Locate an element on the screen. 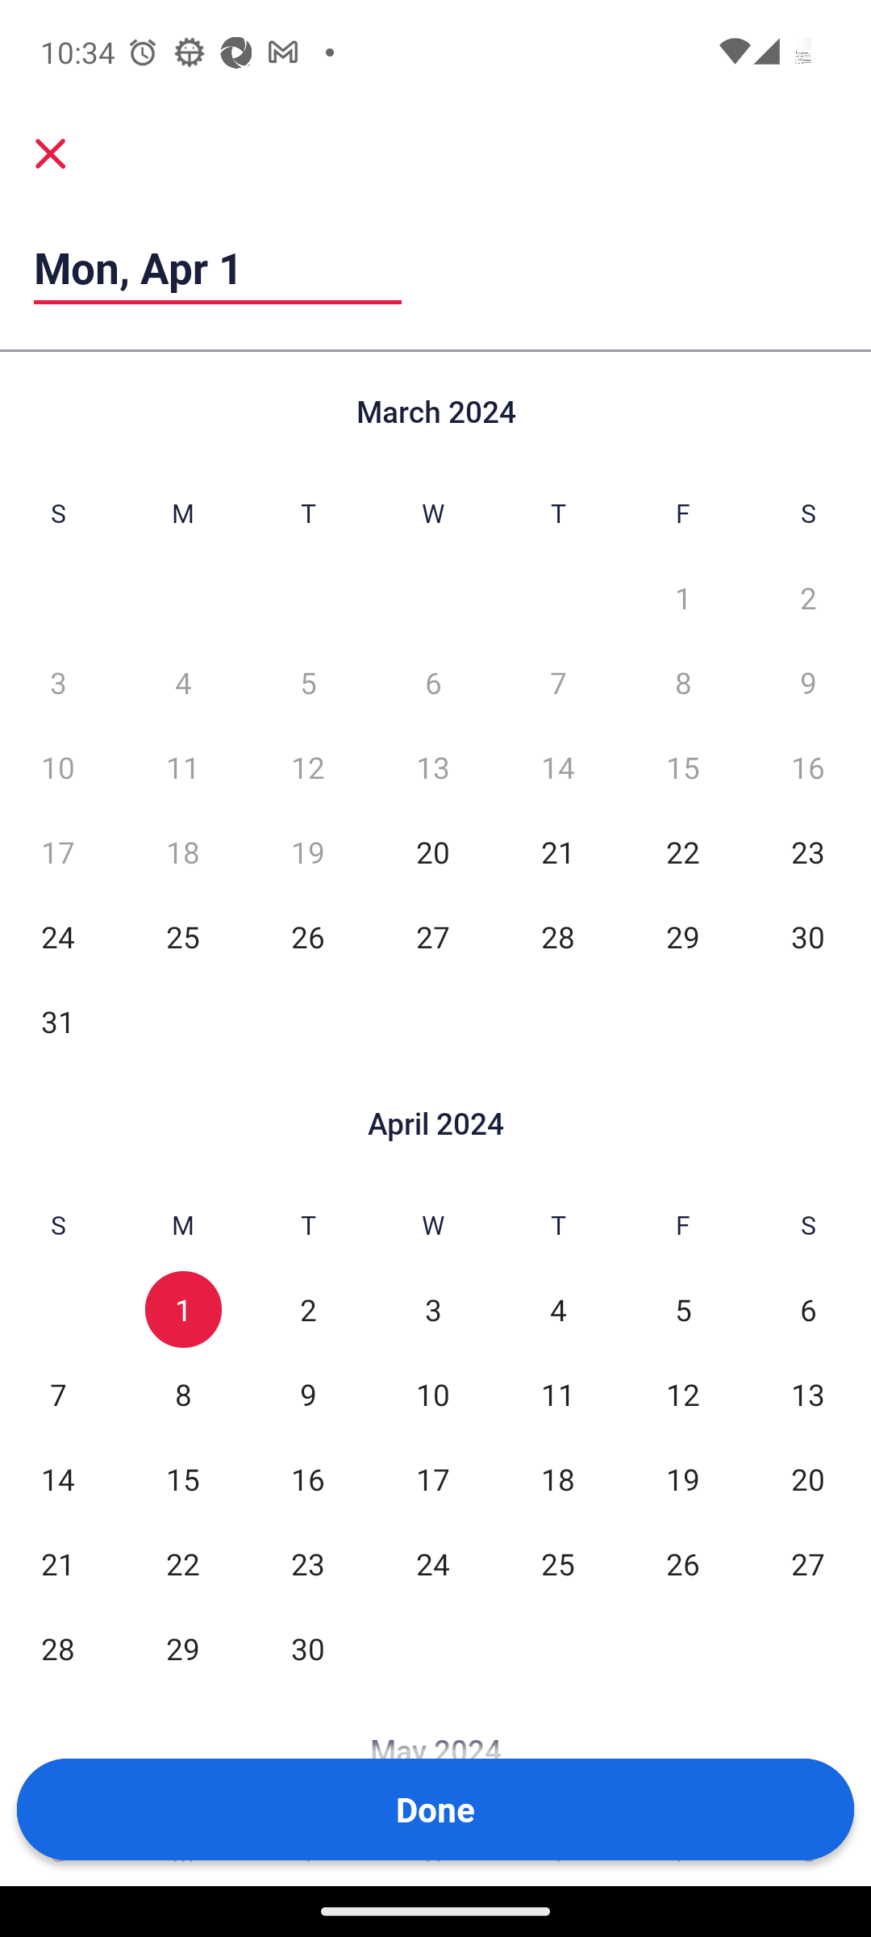 Image resolution: width=871 pixels, height=1937 pixels. 5 Tue, Mar 5, Not Selected is located at coordinates (308, 681).